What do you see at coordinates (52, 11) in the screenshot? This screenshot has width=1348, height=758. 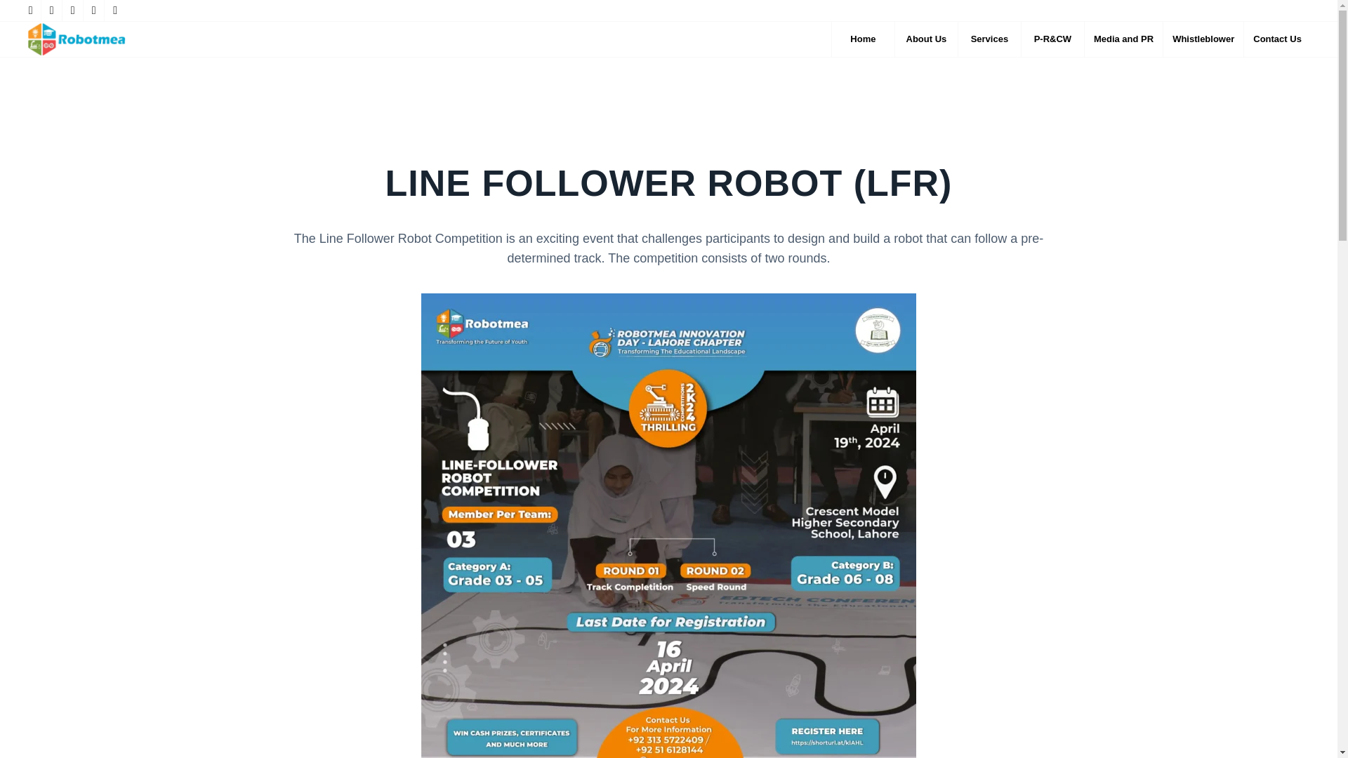 I see `Facebook` at bounding box center [52, 11].